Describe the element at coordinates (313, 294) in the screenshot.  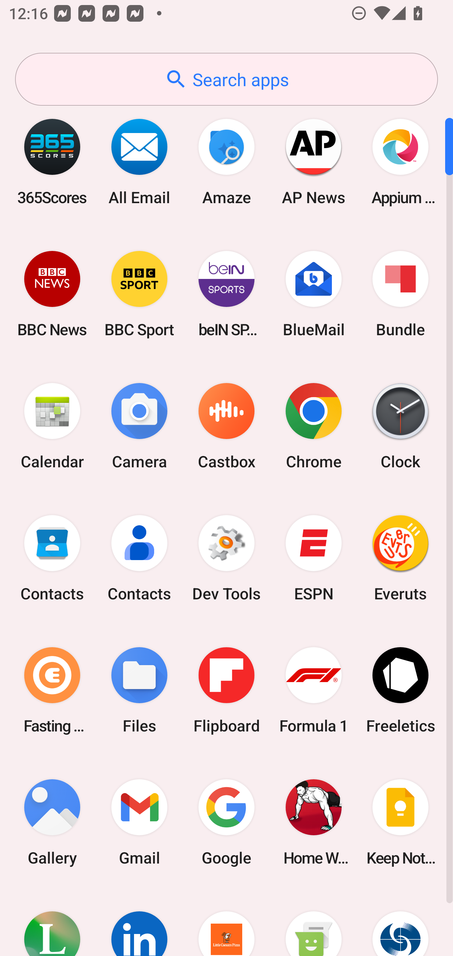
I see `BlueMail` at that location.